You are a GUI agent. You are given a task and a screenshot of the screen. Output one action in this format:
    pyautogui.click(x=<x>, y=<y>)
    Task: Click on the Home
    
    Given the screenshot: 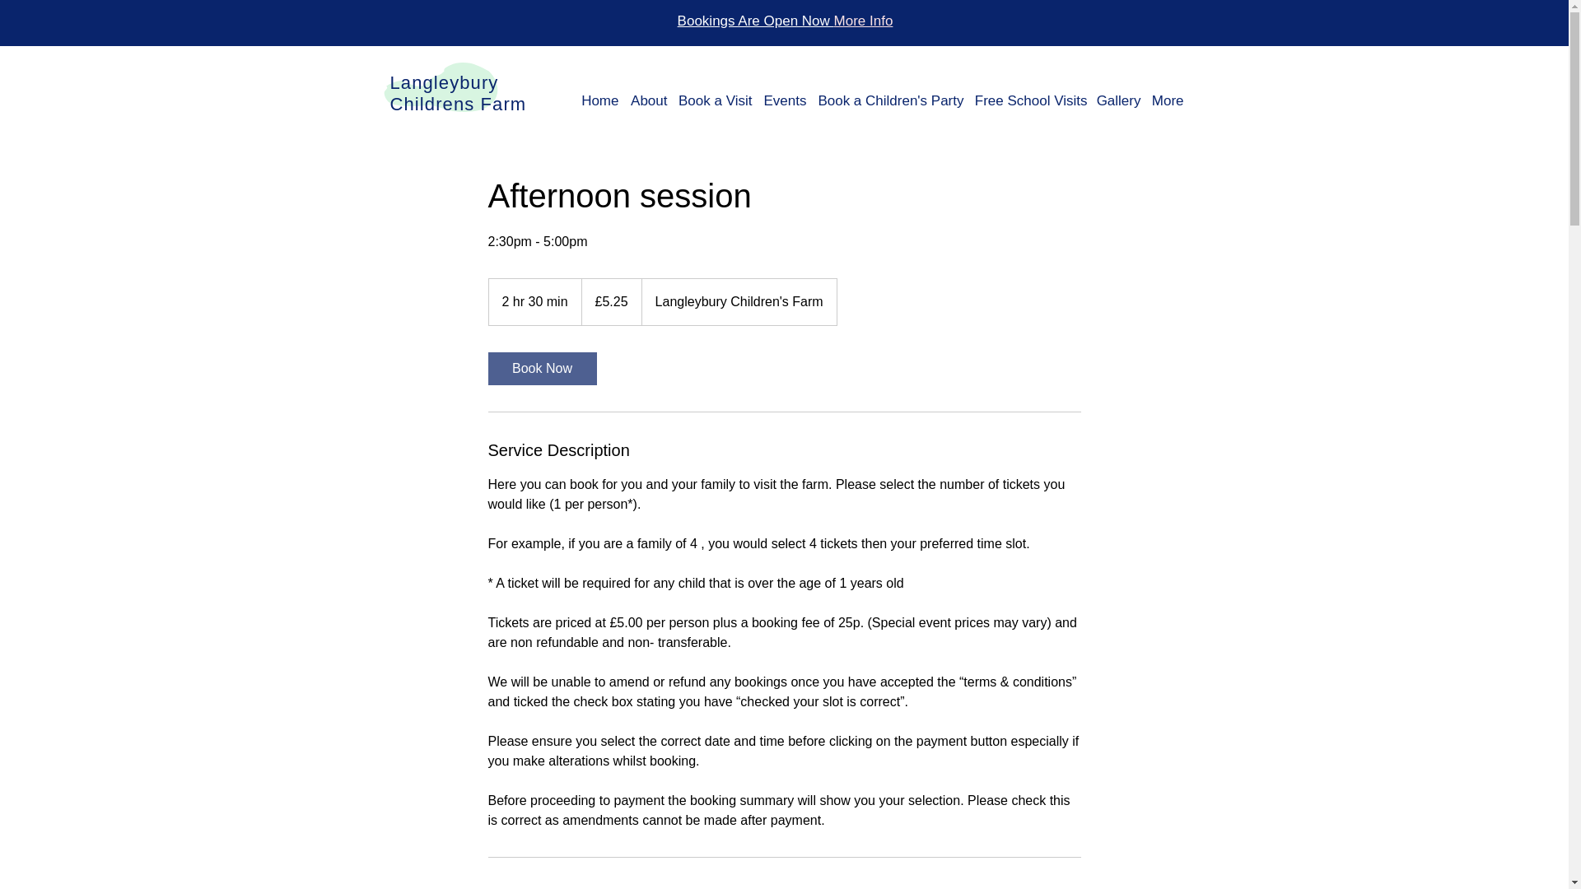 What is the action you would take?
    pyautogui.click(x=599, y=100)
    